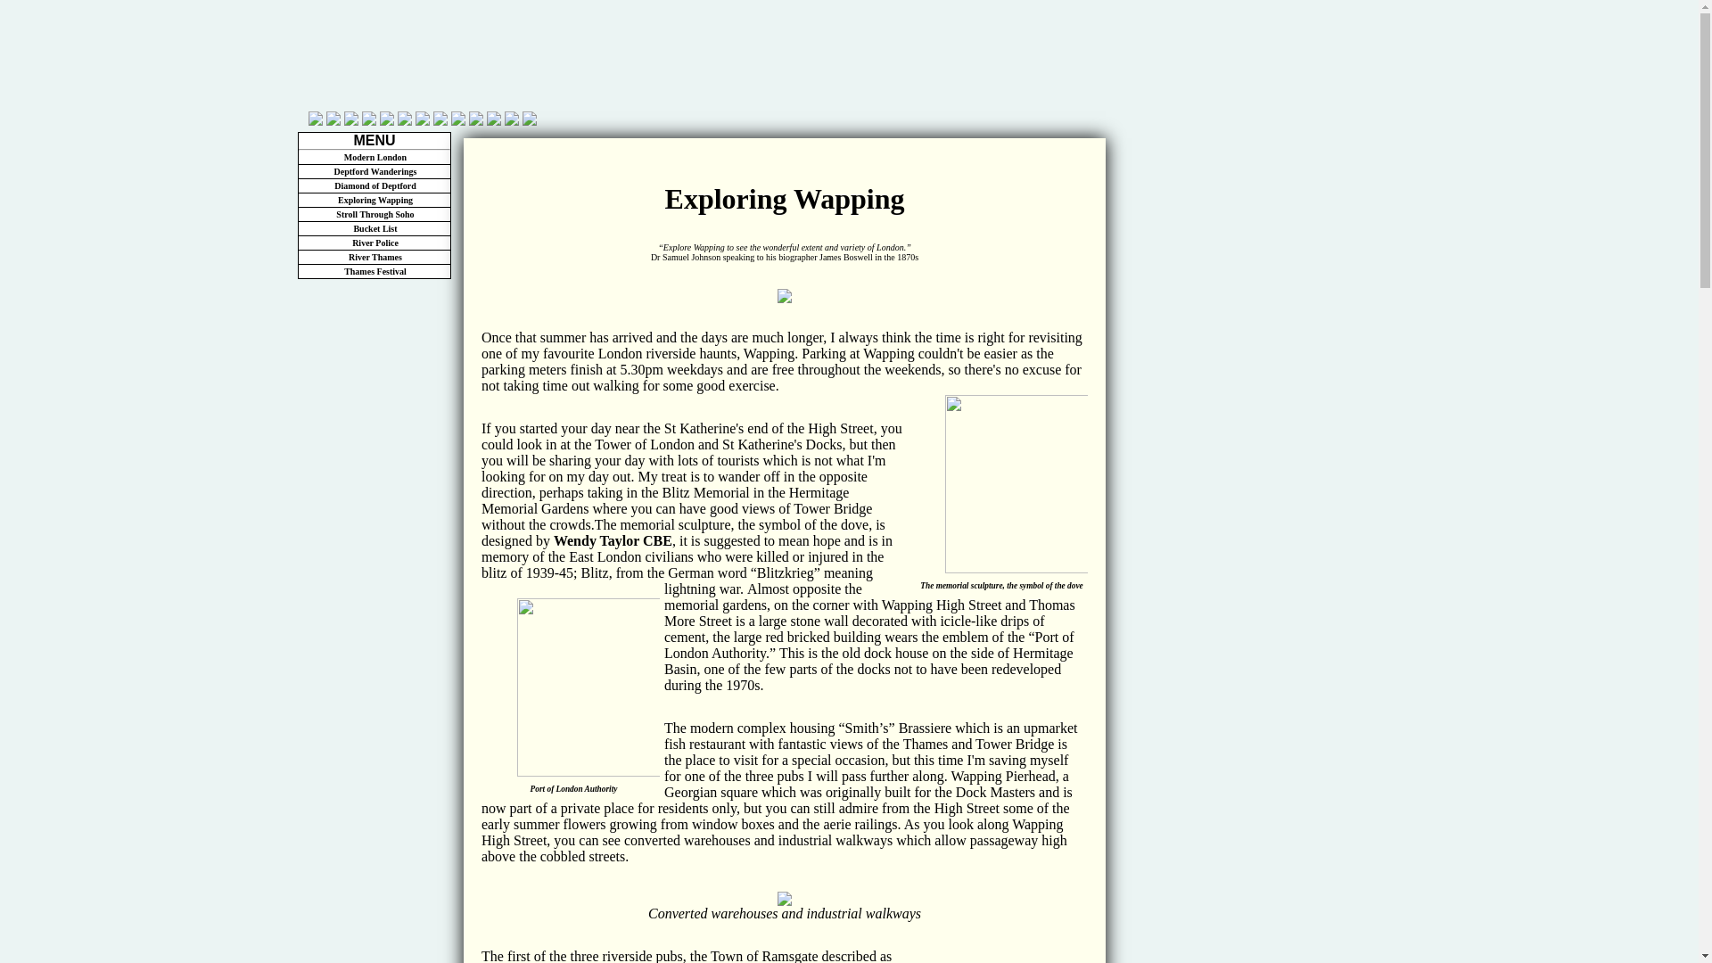 This screenshot has height=963, width=1712. What do you see at coordinates (374, 228) in the screenshot?
I see `Bucket List` at bounding box center [374, 228].